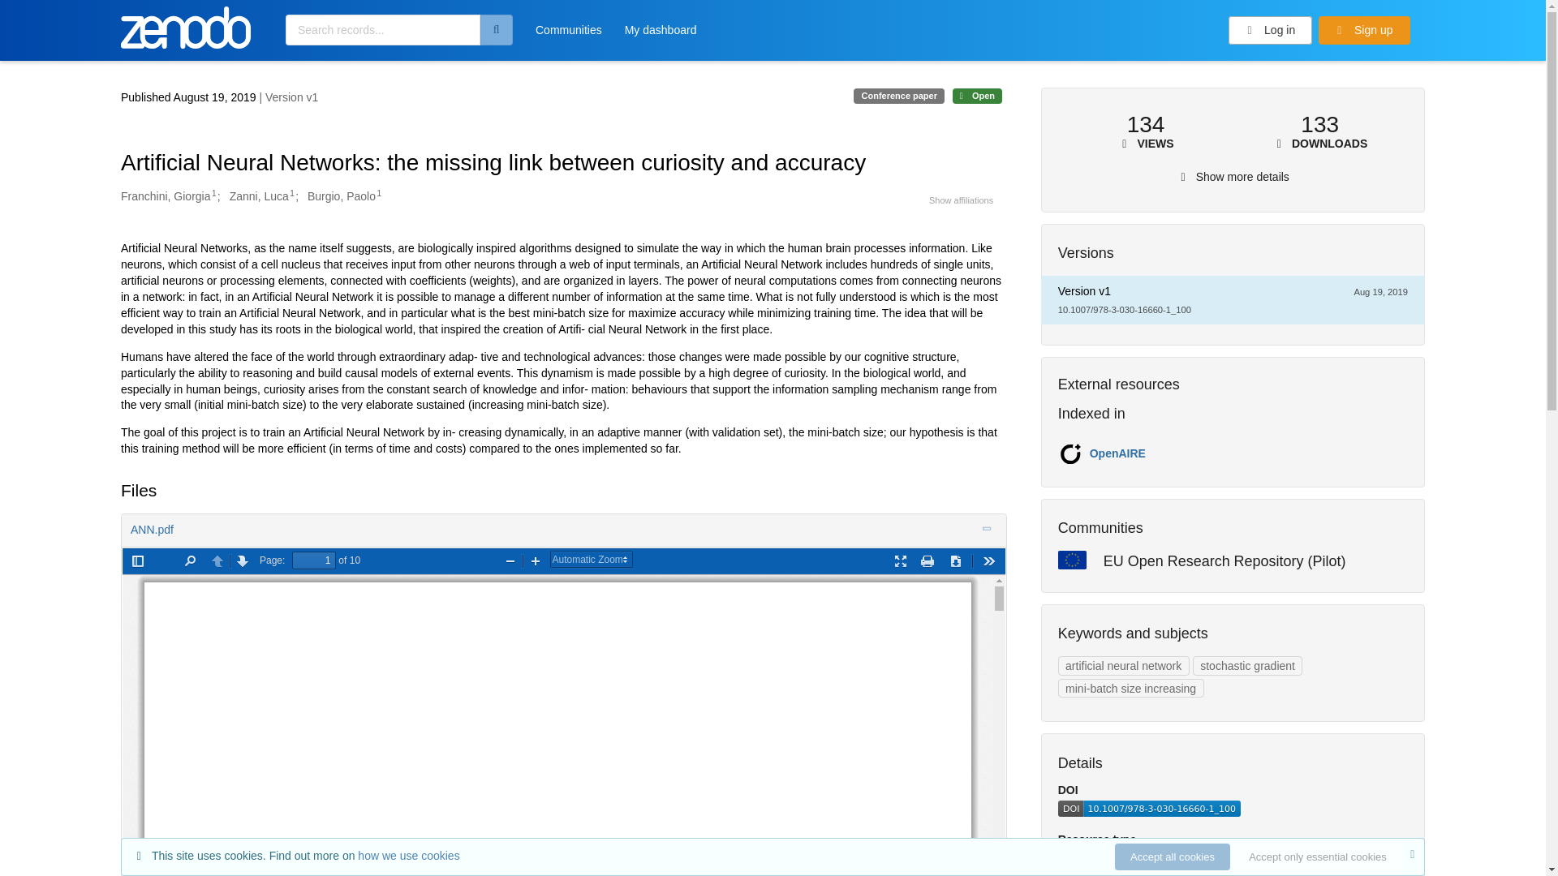 This screenshot has height=876, width=1558. What do you see at coordinates (52, 19) in the screenshot?
I see `Skip to main` at bounding box center [52, 19].